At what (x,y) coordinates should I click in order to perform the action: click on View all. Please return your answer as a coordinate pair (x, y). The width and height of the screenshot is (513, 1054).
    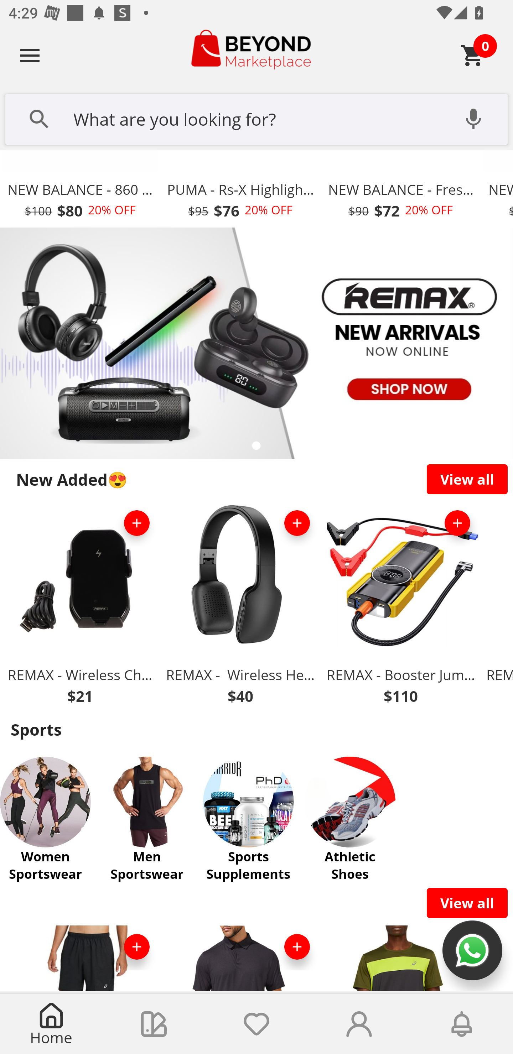
    Looking at the image, I should click on (467, 903).